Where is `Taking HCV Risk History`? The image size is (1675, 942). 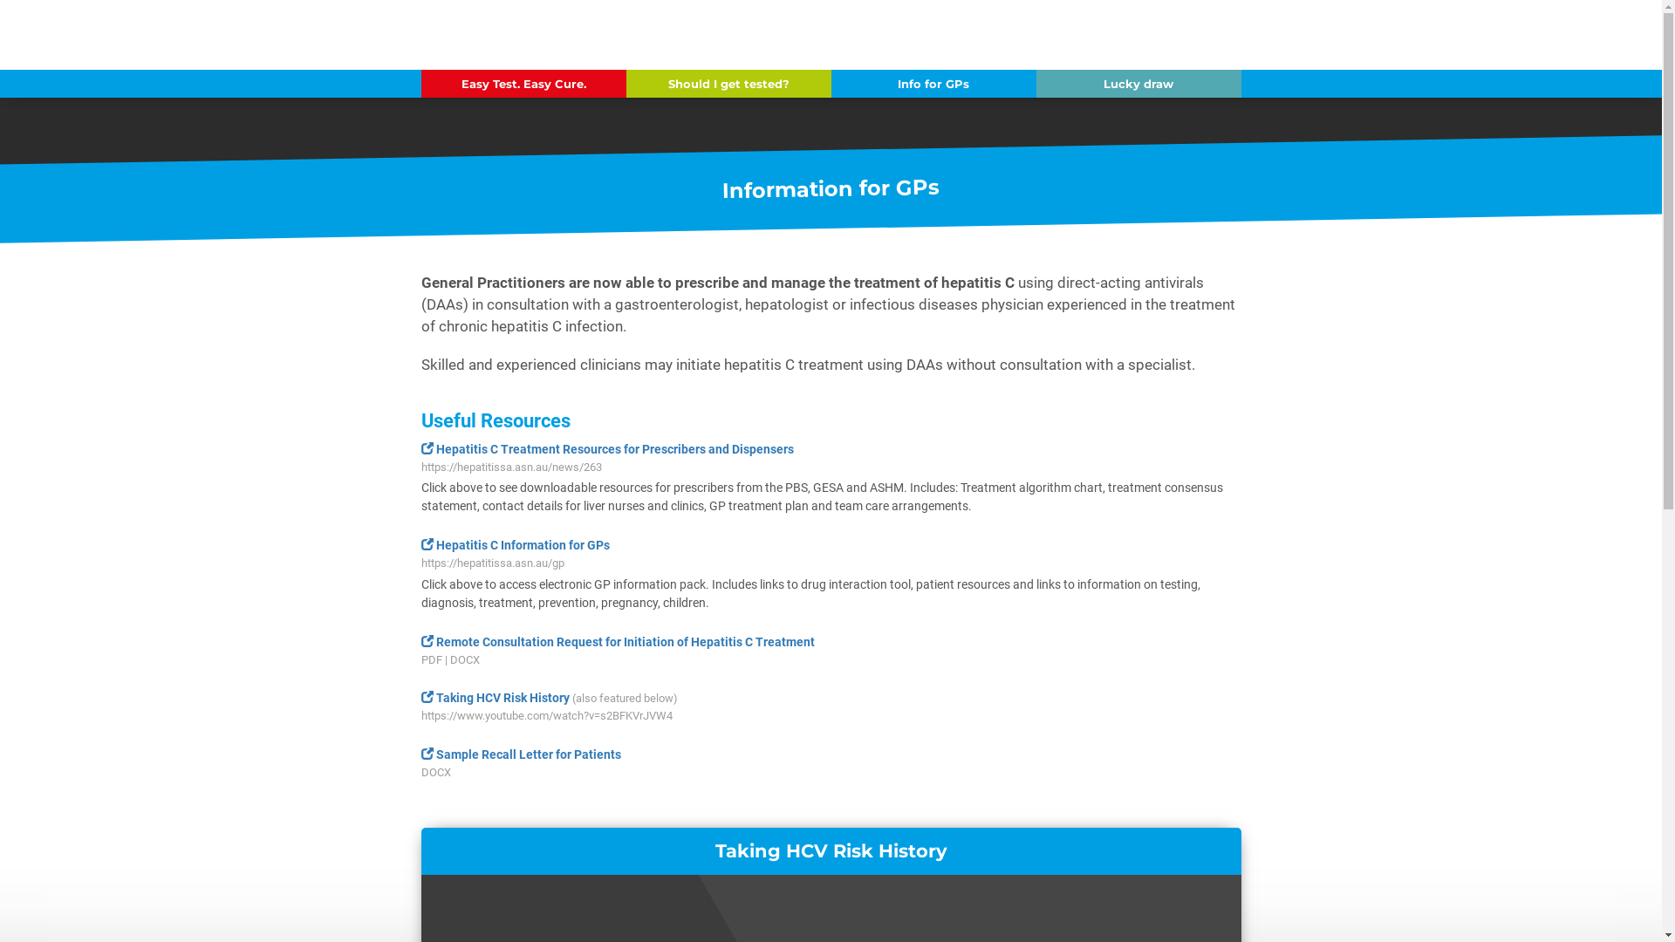 Taking HCV Risk History is located at coordinates (495, 698).